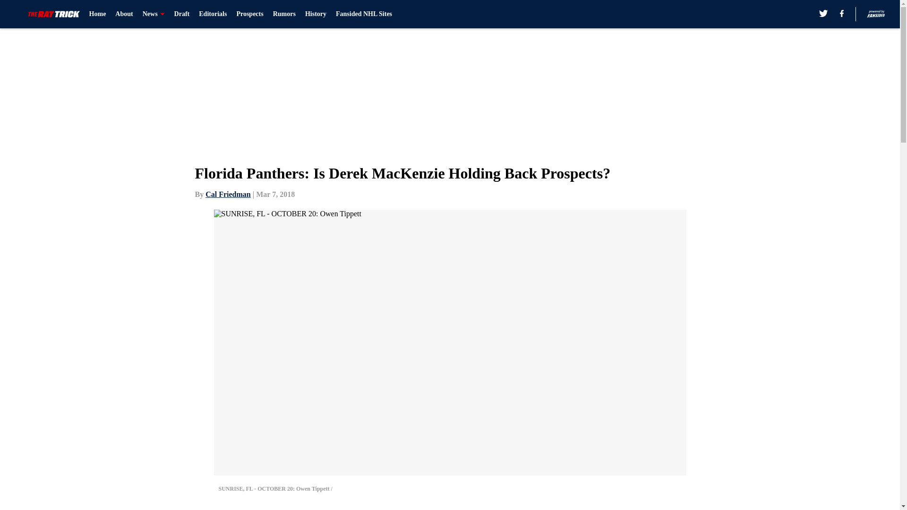  Describe the element at coordinates (181, 14) in the screenshot. I see `Draft` at that location.